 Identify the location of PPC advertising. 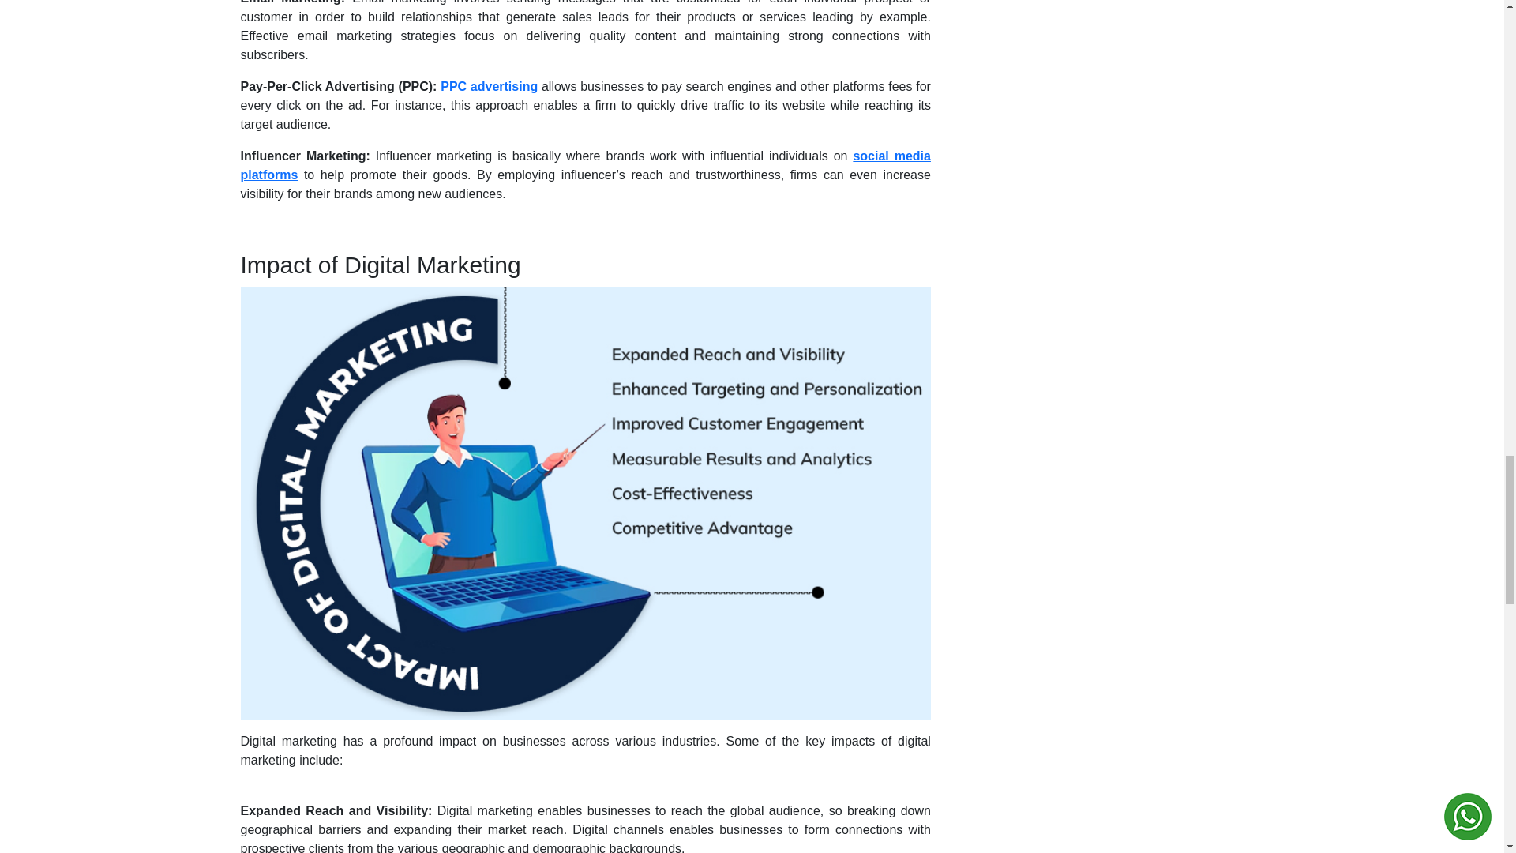
(490, 86).